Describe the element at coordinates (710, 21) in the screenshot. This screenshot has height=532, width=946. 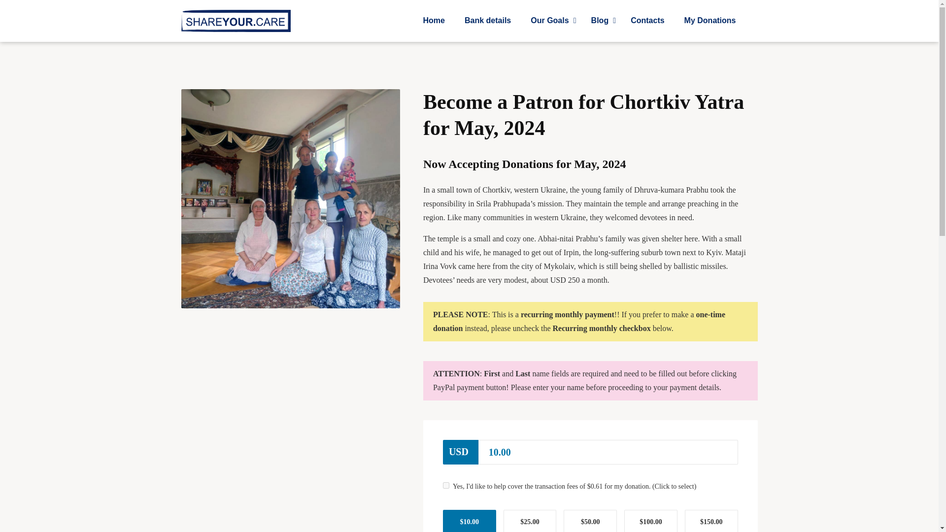
I see `My Donations` at that location.